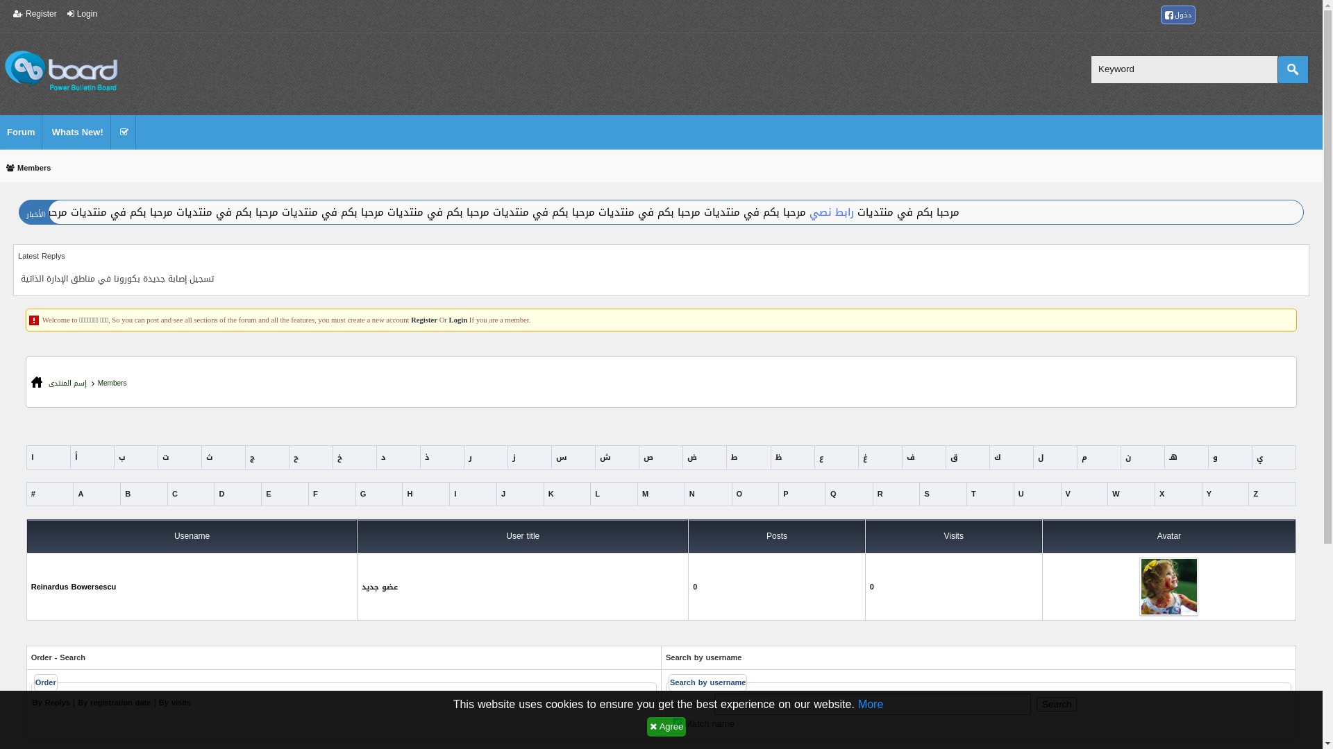  I want to click on Members, so click(112, 383).